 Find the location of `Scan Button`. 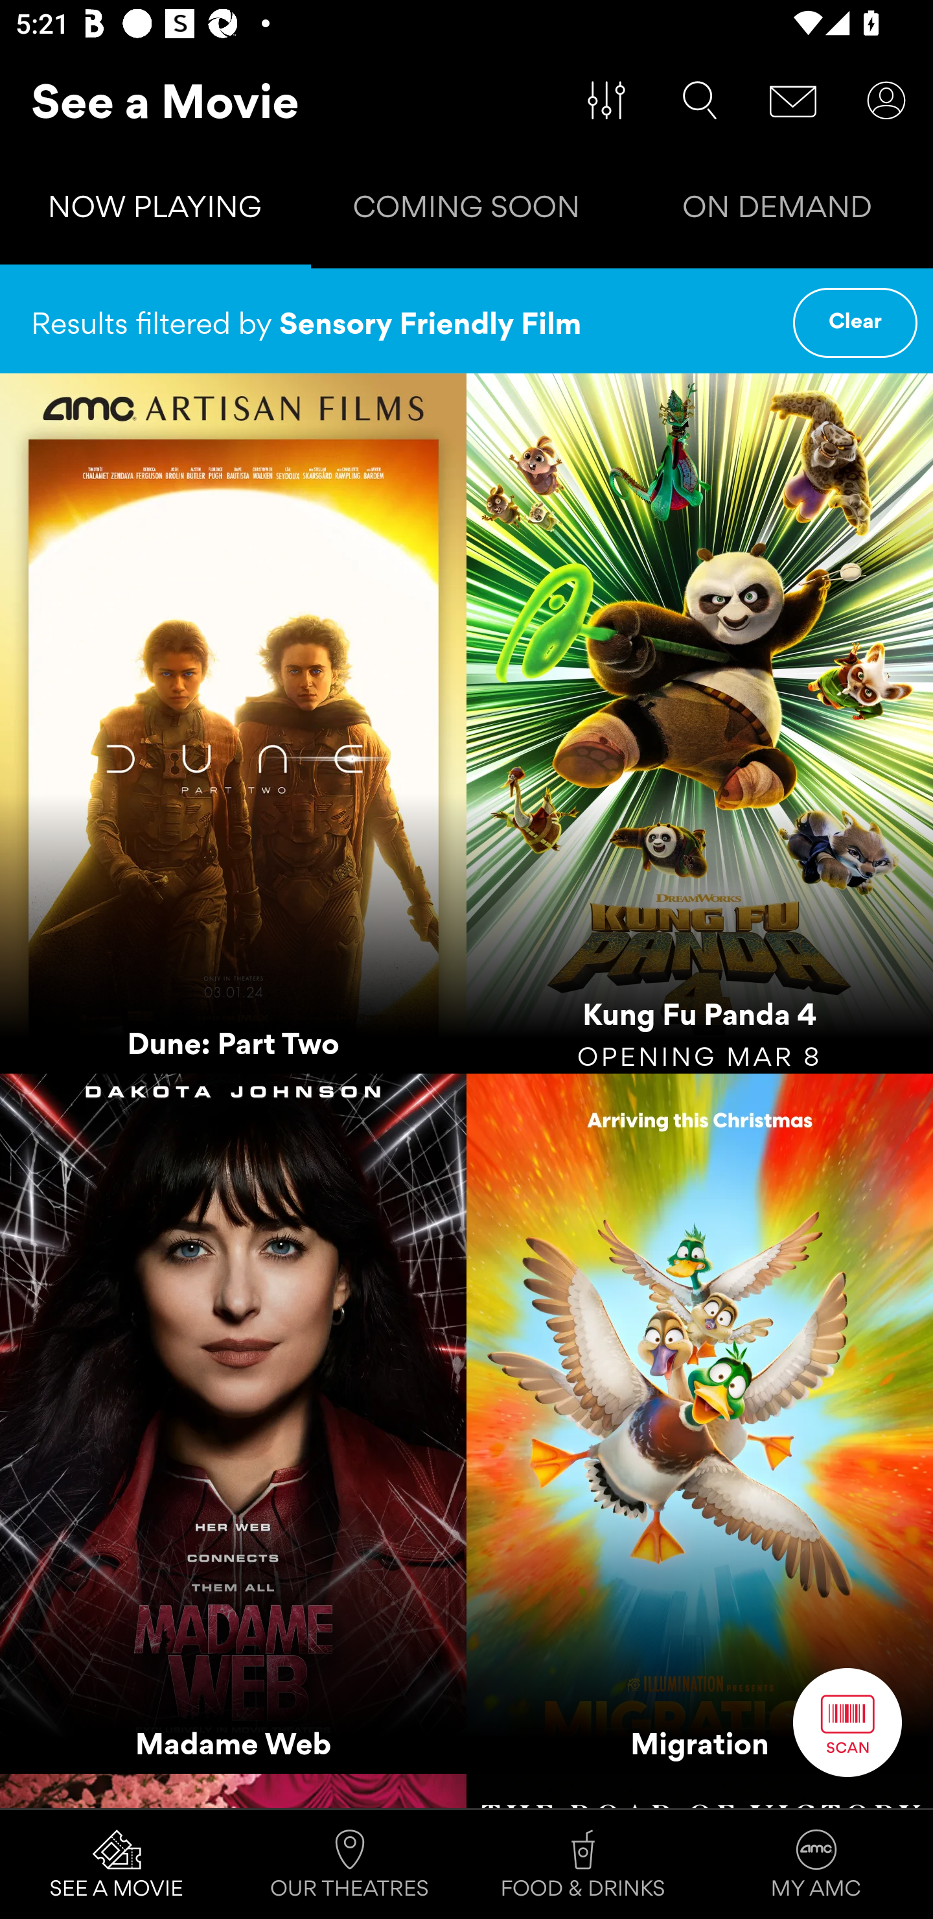

Scan Button is located at coordinates (847, 1722).